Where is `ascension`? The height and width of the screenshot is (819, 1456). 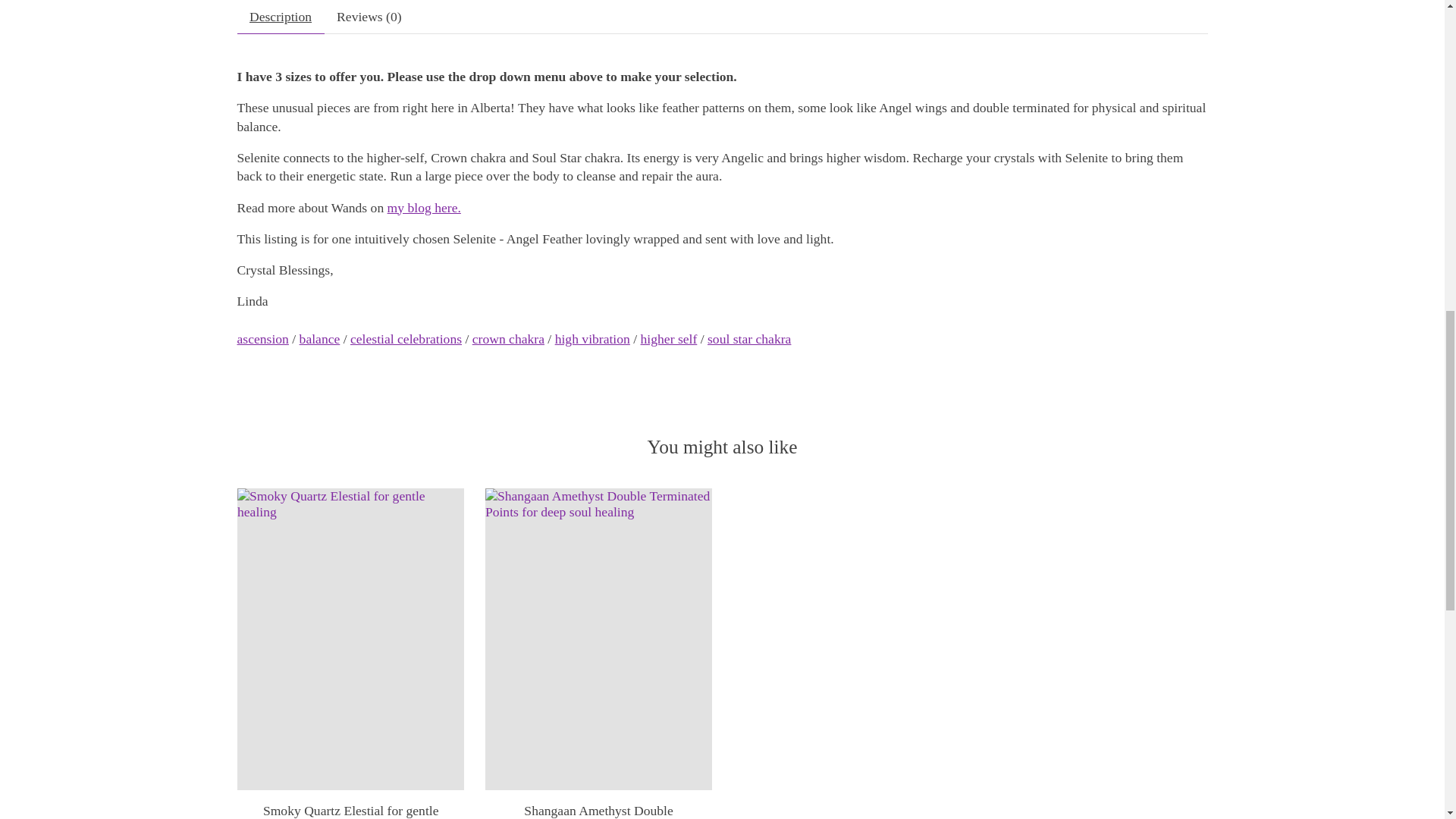 ascension is located at coordinates (262, 338).